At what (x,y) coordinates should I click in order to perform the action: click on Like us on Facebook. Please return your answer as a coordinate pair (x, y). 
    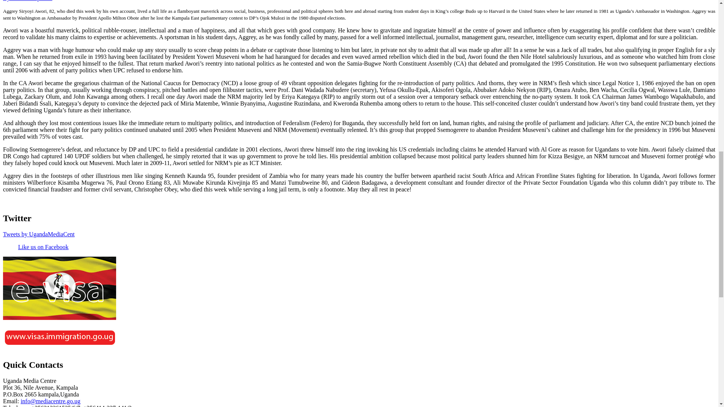
    Looking at the image, I should click on (43, 247).